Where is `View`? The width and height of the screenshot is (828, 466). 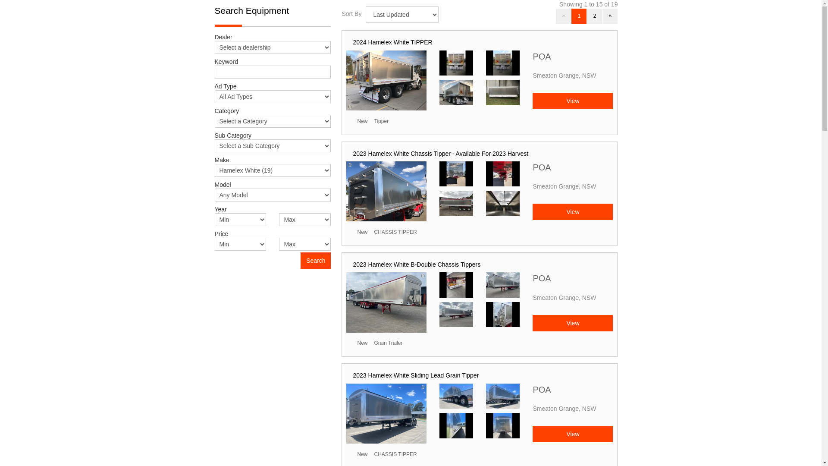
View is located at coordinates (573, 323).